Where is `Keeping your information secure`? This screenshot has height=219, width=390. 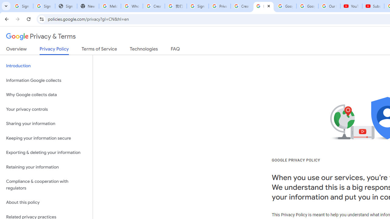 Keeping your information secure is located at coordinates (46, 138).